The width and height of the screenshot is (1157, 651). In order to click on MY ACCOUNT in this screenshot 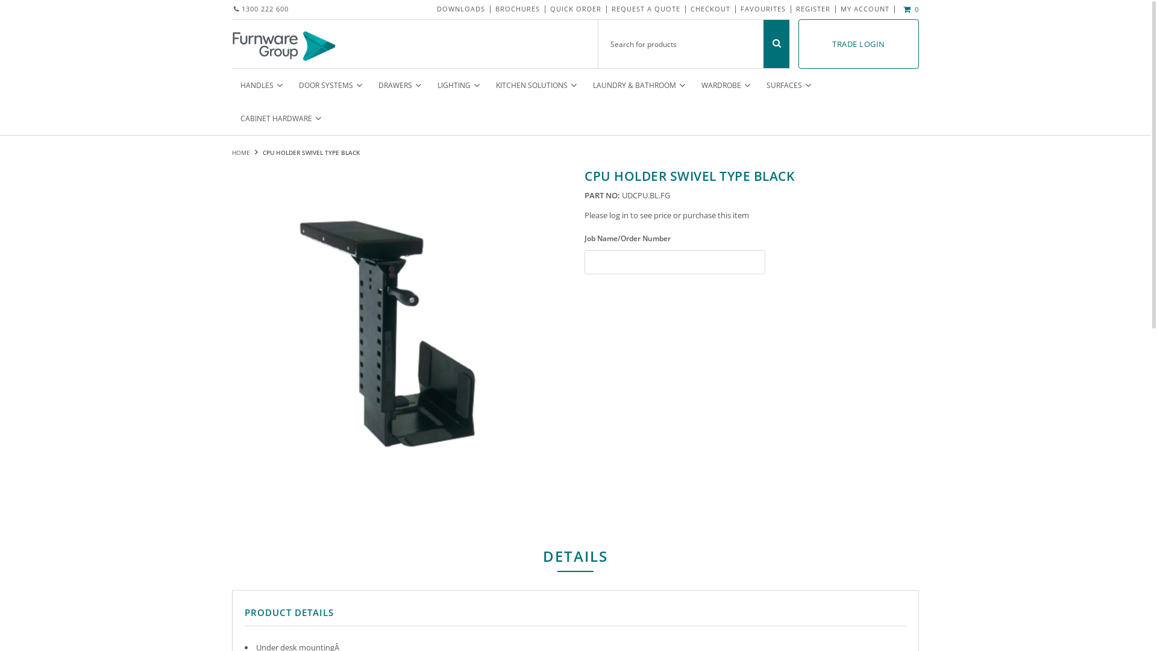, I will do `click(865, 8)`.